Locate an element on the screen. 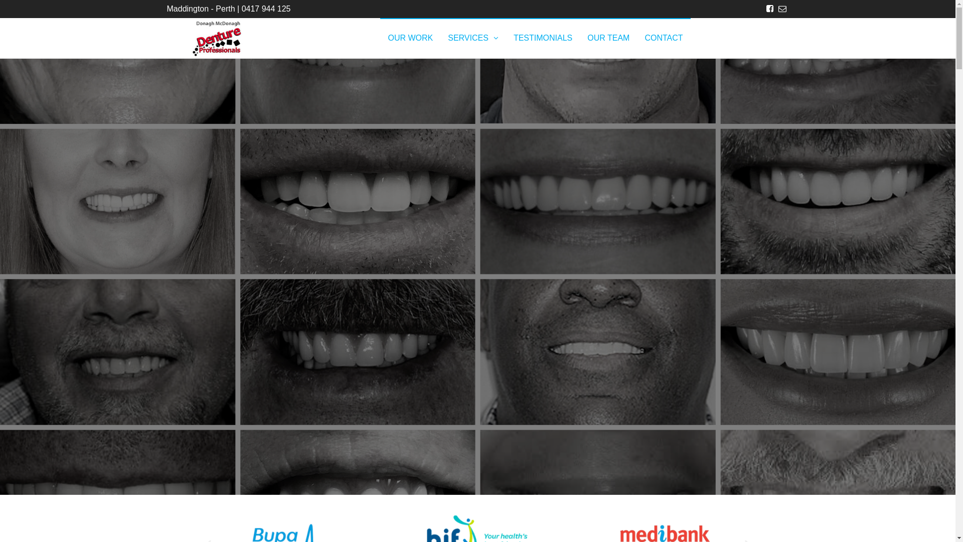 This screenshot has width=963, height=542. Denture Professionals is located at coordinates (319, 56).